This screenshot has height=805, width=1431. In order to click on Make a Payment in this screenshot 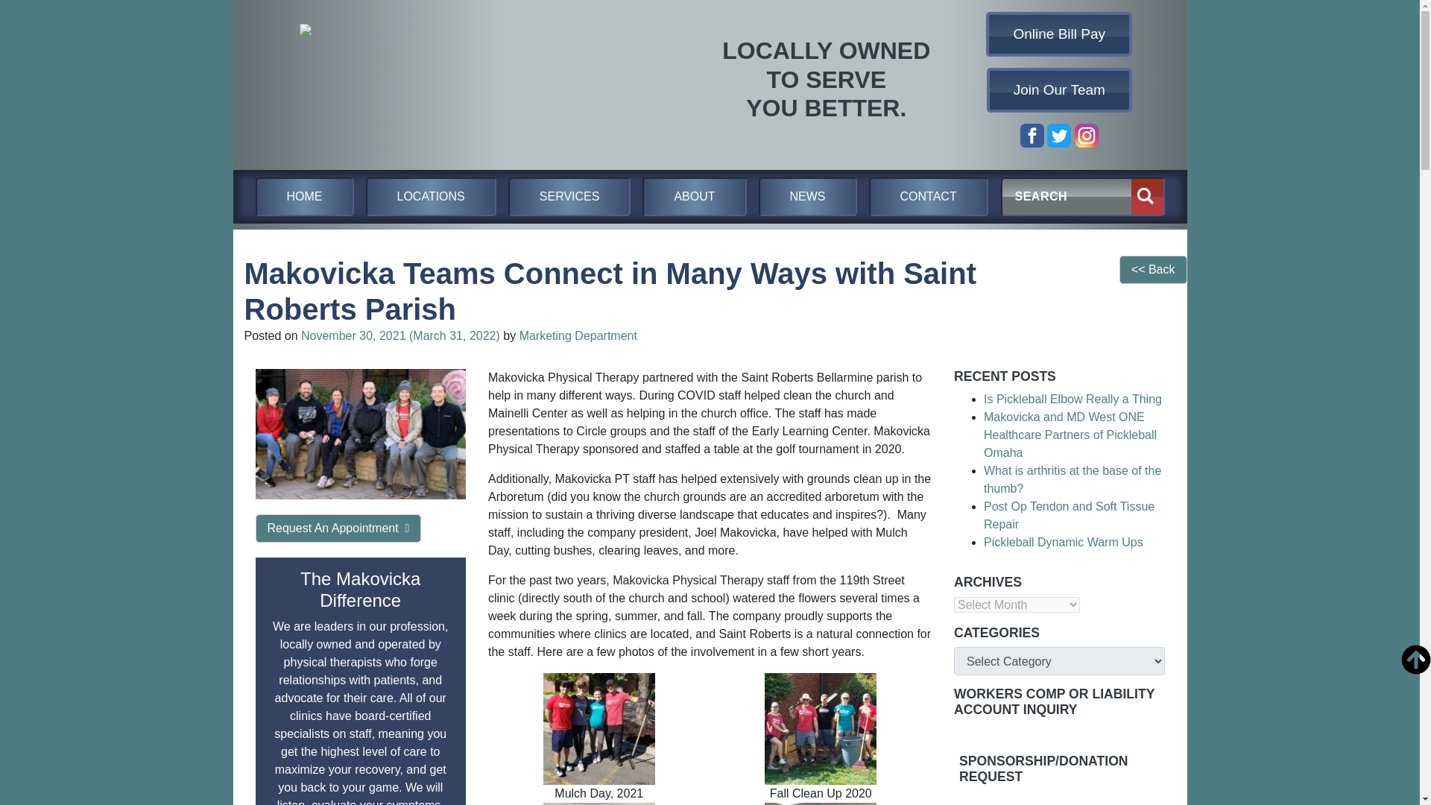, I will do `click(1059, 34)`.